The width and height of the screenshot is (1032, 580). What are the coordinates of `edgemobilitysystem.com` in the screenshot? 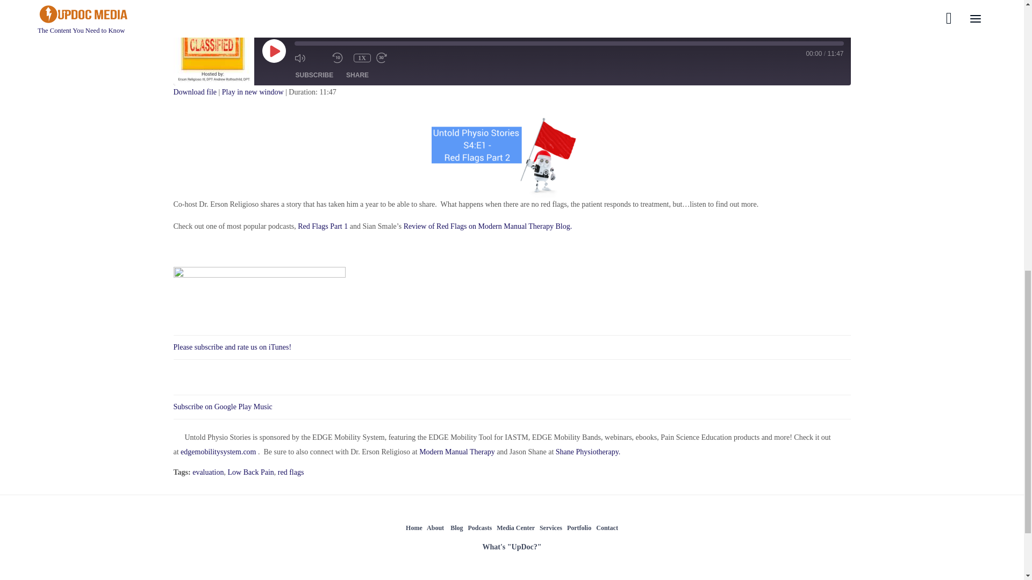 It's located at (218, 452).